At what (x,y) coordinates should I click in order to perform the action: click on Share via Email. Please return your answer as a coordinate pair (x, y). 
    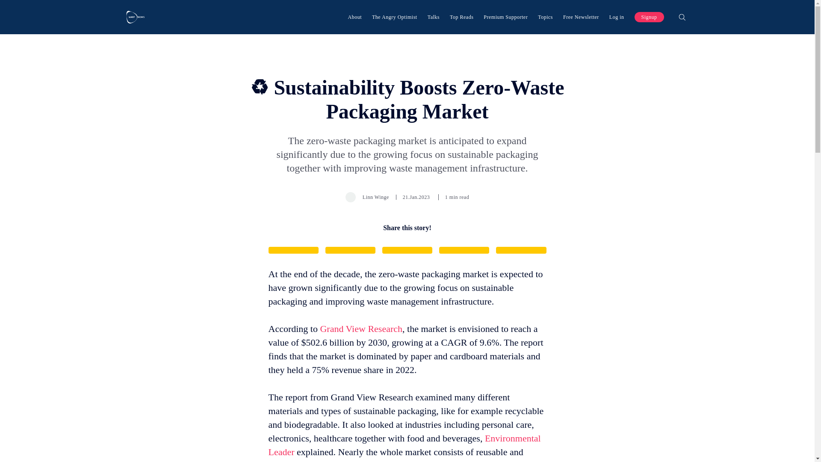
    Looking at the image, I should click on (464, 250).